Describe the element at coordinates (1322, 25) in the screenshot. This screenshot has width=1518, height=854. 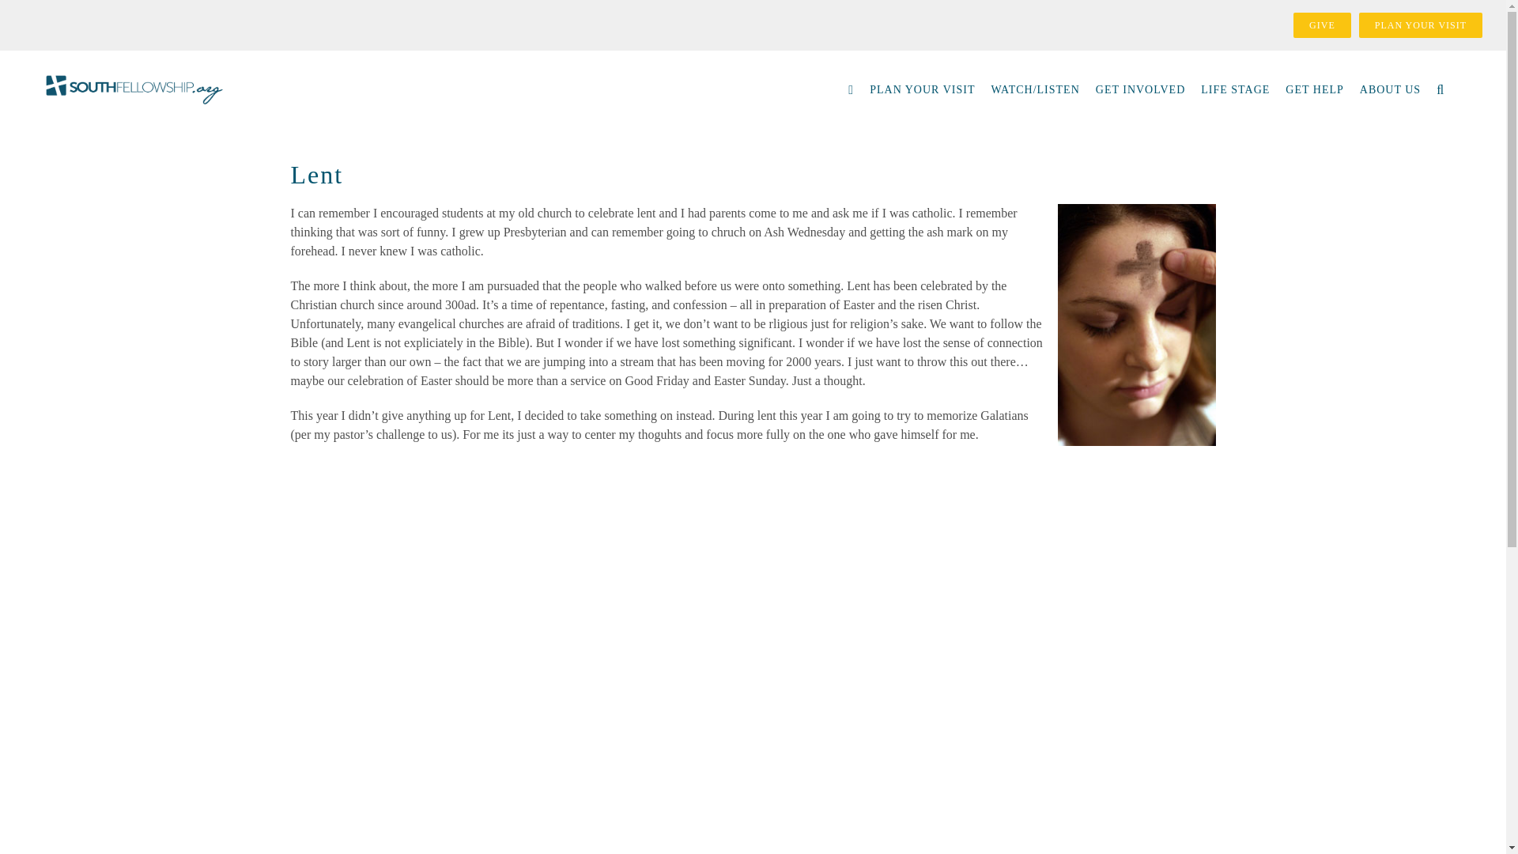
I see `GIVE` at that location.